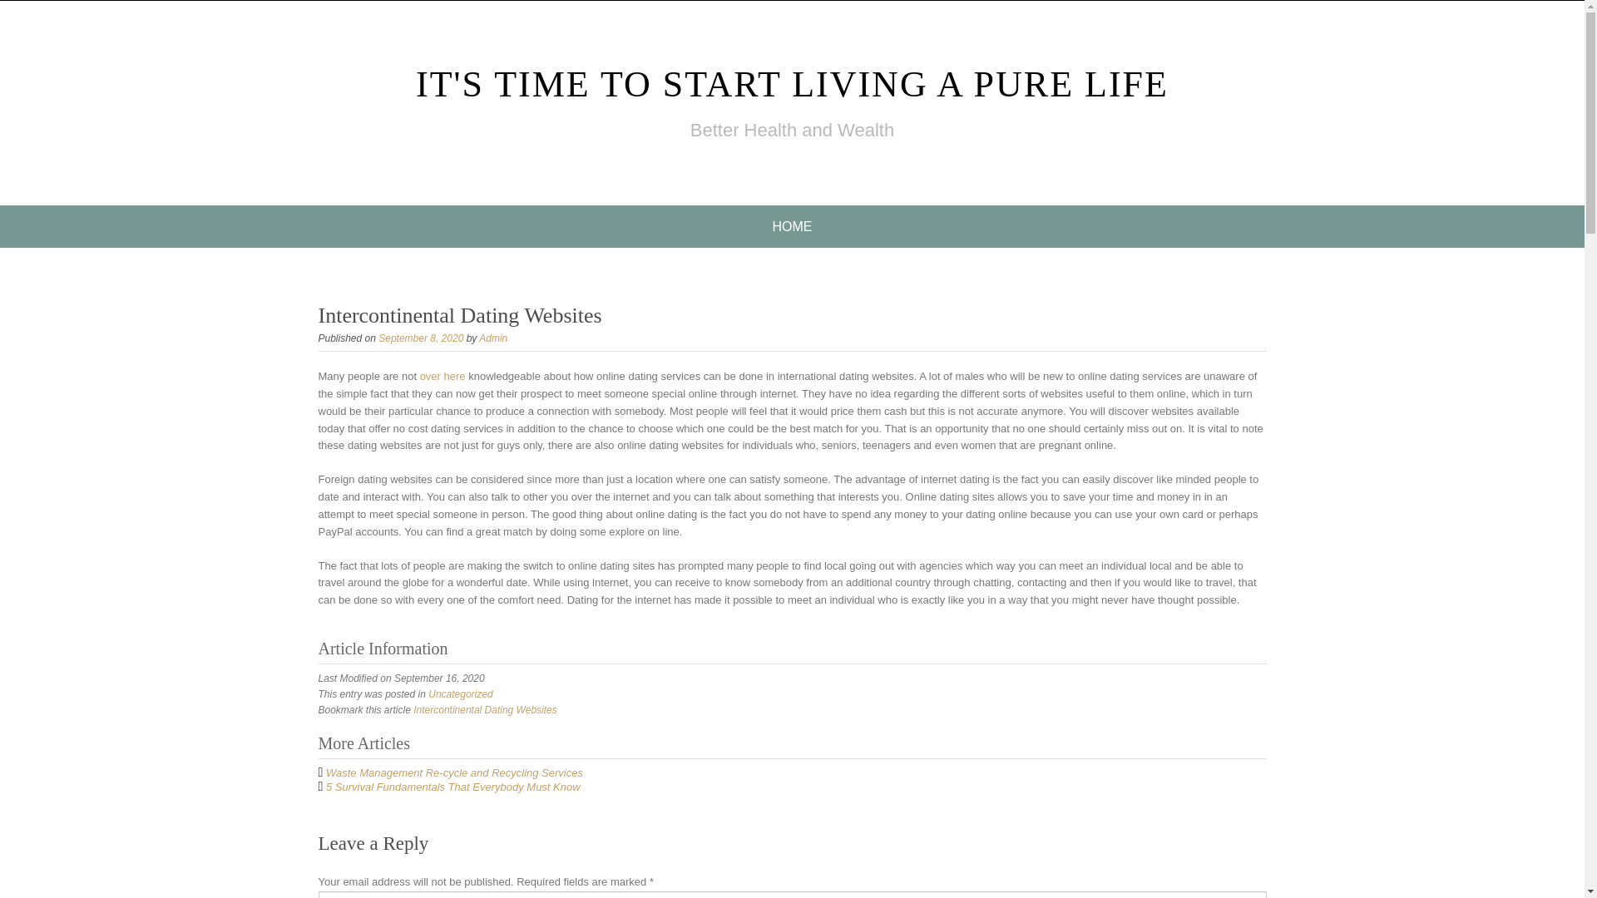  What do you see at coordinates (454, 773) in the screenshot?
I see `Waste Management Re-cycle and Recycling Services` at bounding box center [454, 773].